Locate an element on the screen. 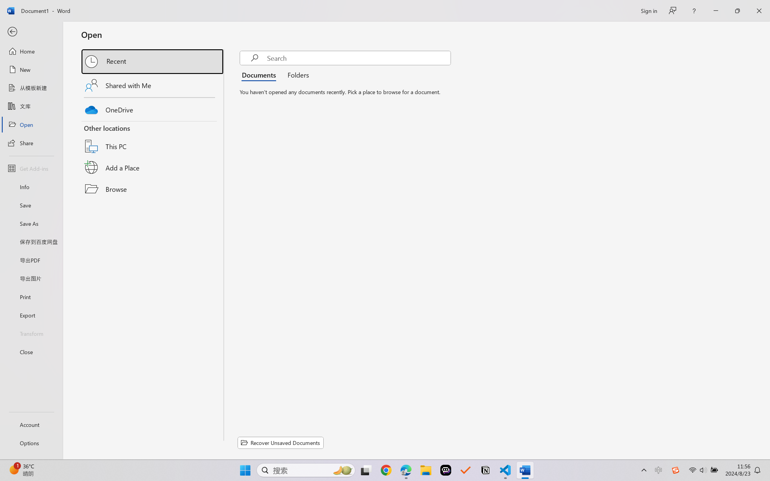 The height and width of the screenshot is (481, 770). Sign in is located at coordinates (648, 11).